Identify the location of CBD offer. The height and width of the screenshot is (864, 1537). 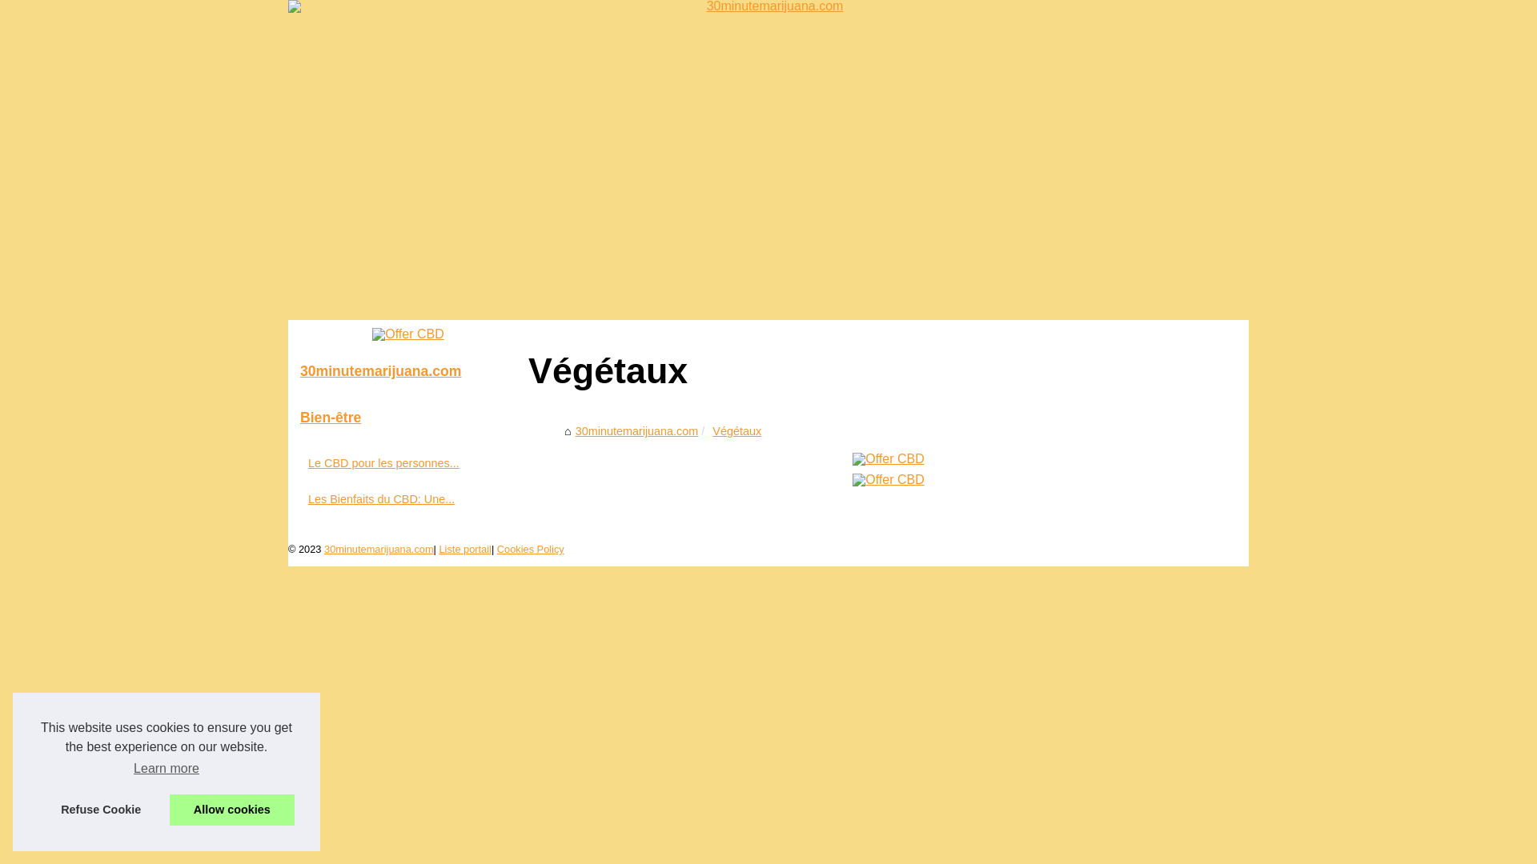
(408, 334).